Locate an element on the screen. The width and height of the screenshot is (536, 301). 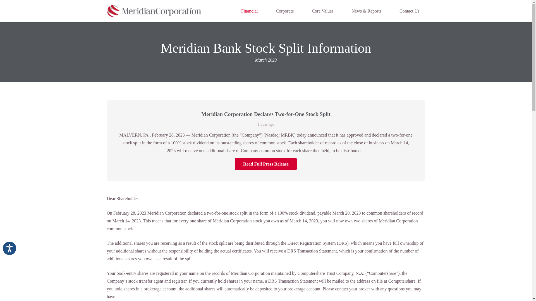
Meridian Corporation Declares Two-for-One Stock Split is located at coordinates (266, 114).